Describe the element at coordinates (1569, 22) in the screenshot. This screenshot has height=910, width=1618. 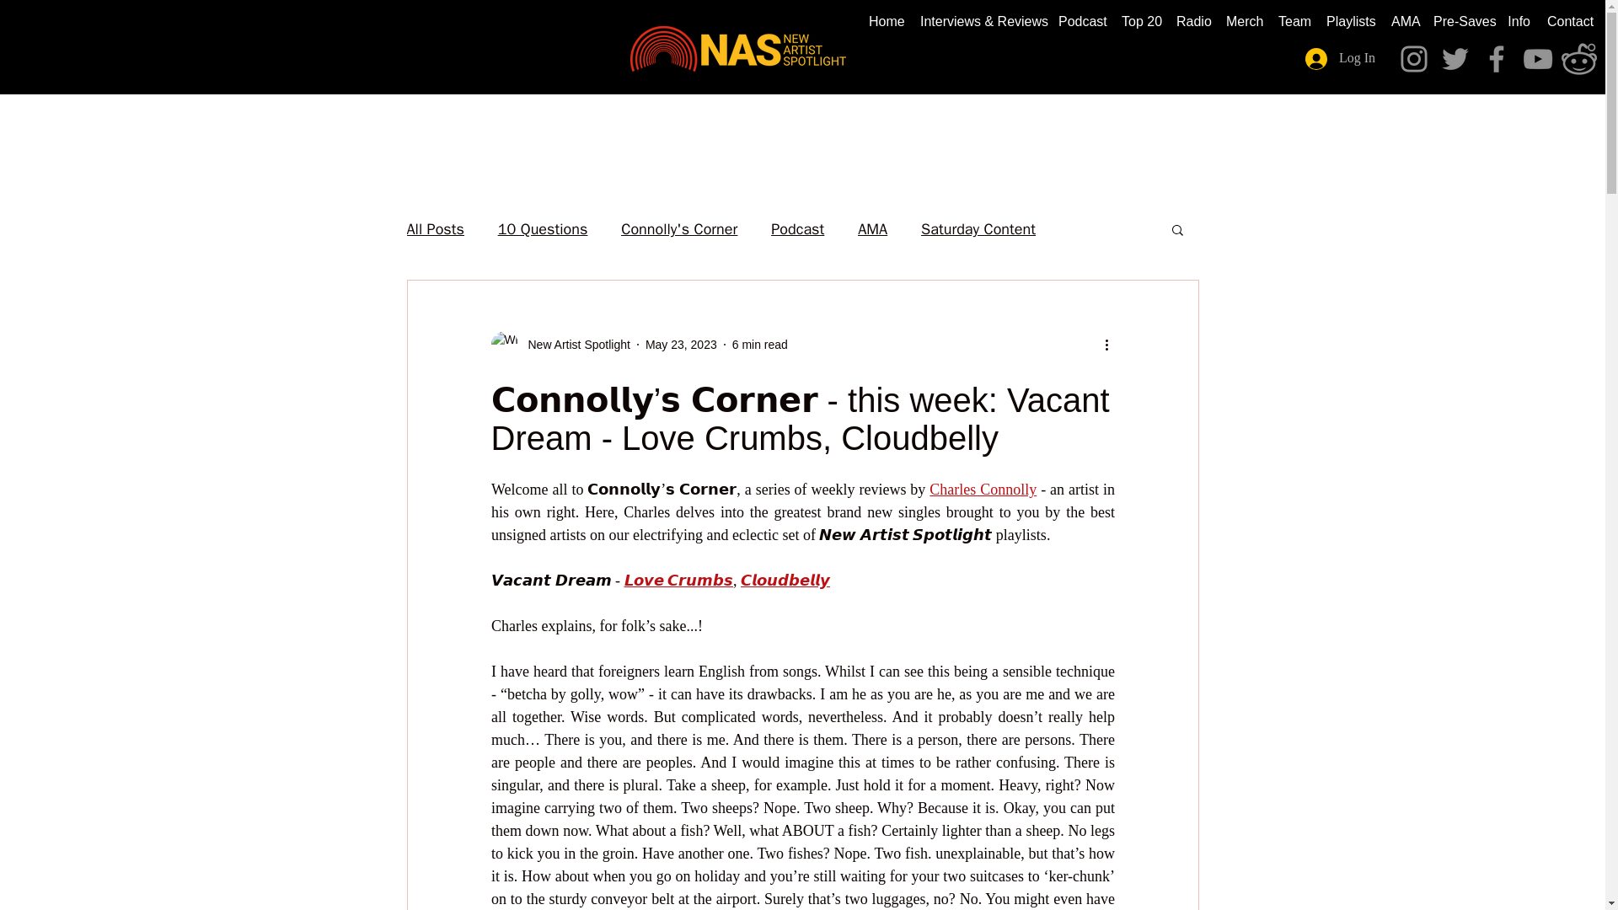
I see `Contact` at that location.